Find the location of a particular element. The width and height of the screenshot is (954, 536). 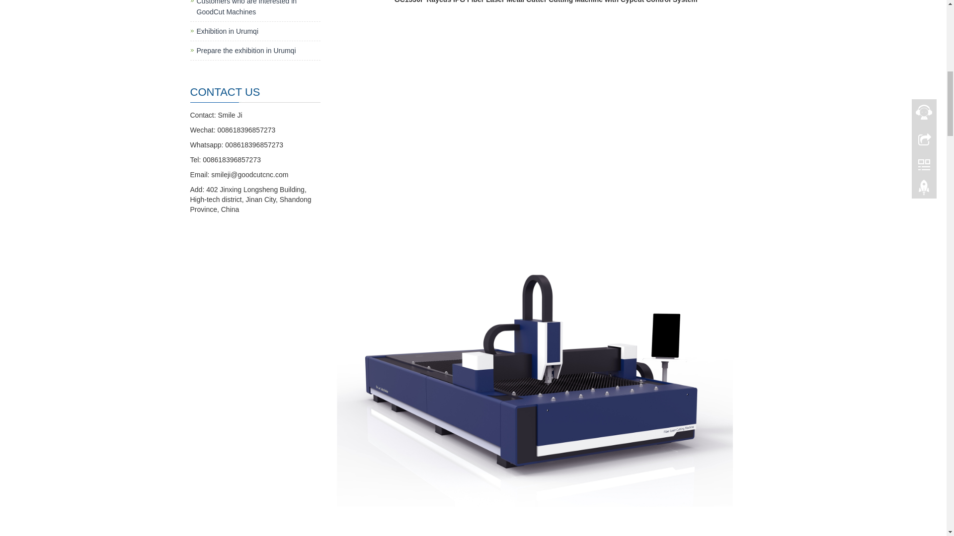

Customers who are interested in GoodCut Machines is located at coordinates (246, 8).